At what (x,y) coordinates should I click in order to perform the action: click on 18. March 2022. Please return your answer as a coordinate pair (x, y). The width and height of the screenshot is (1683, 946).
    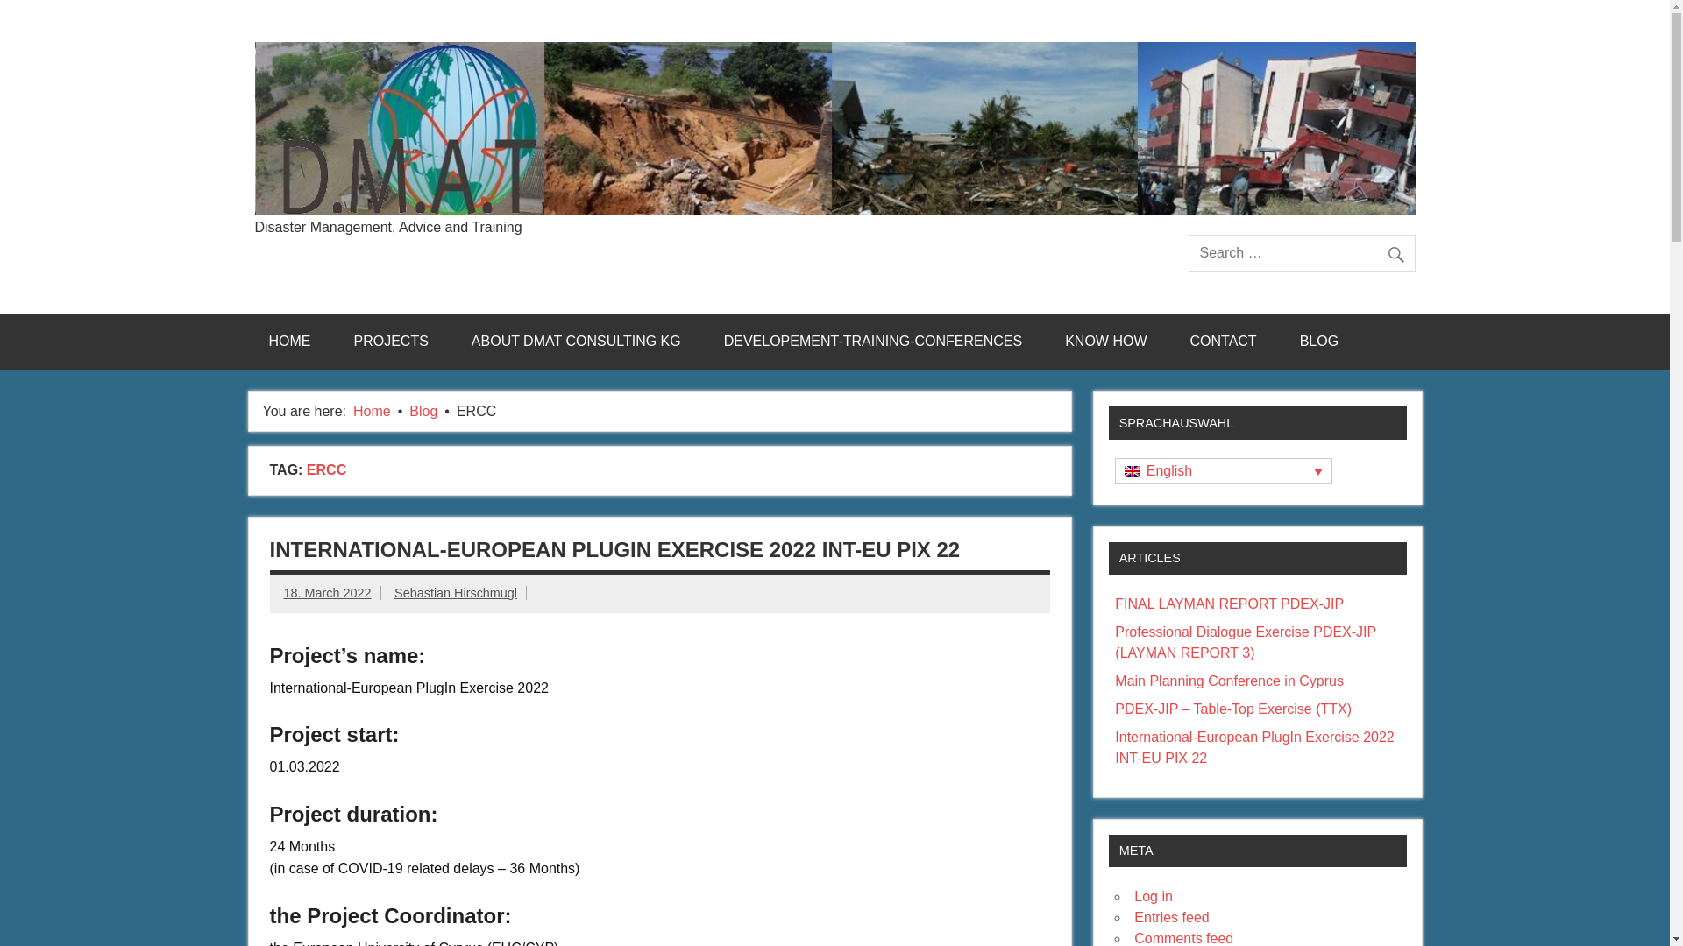
    Looking at the image, I should click on (328, 592).